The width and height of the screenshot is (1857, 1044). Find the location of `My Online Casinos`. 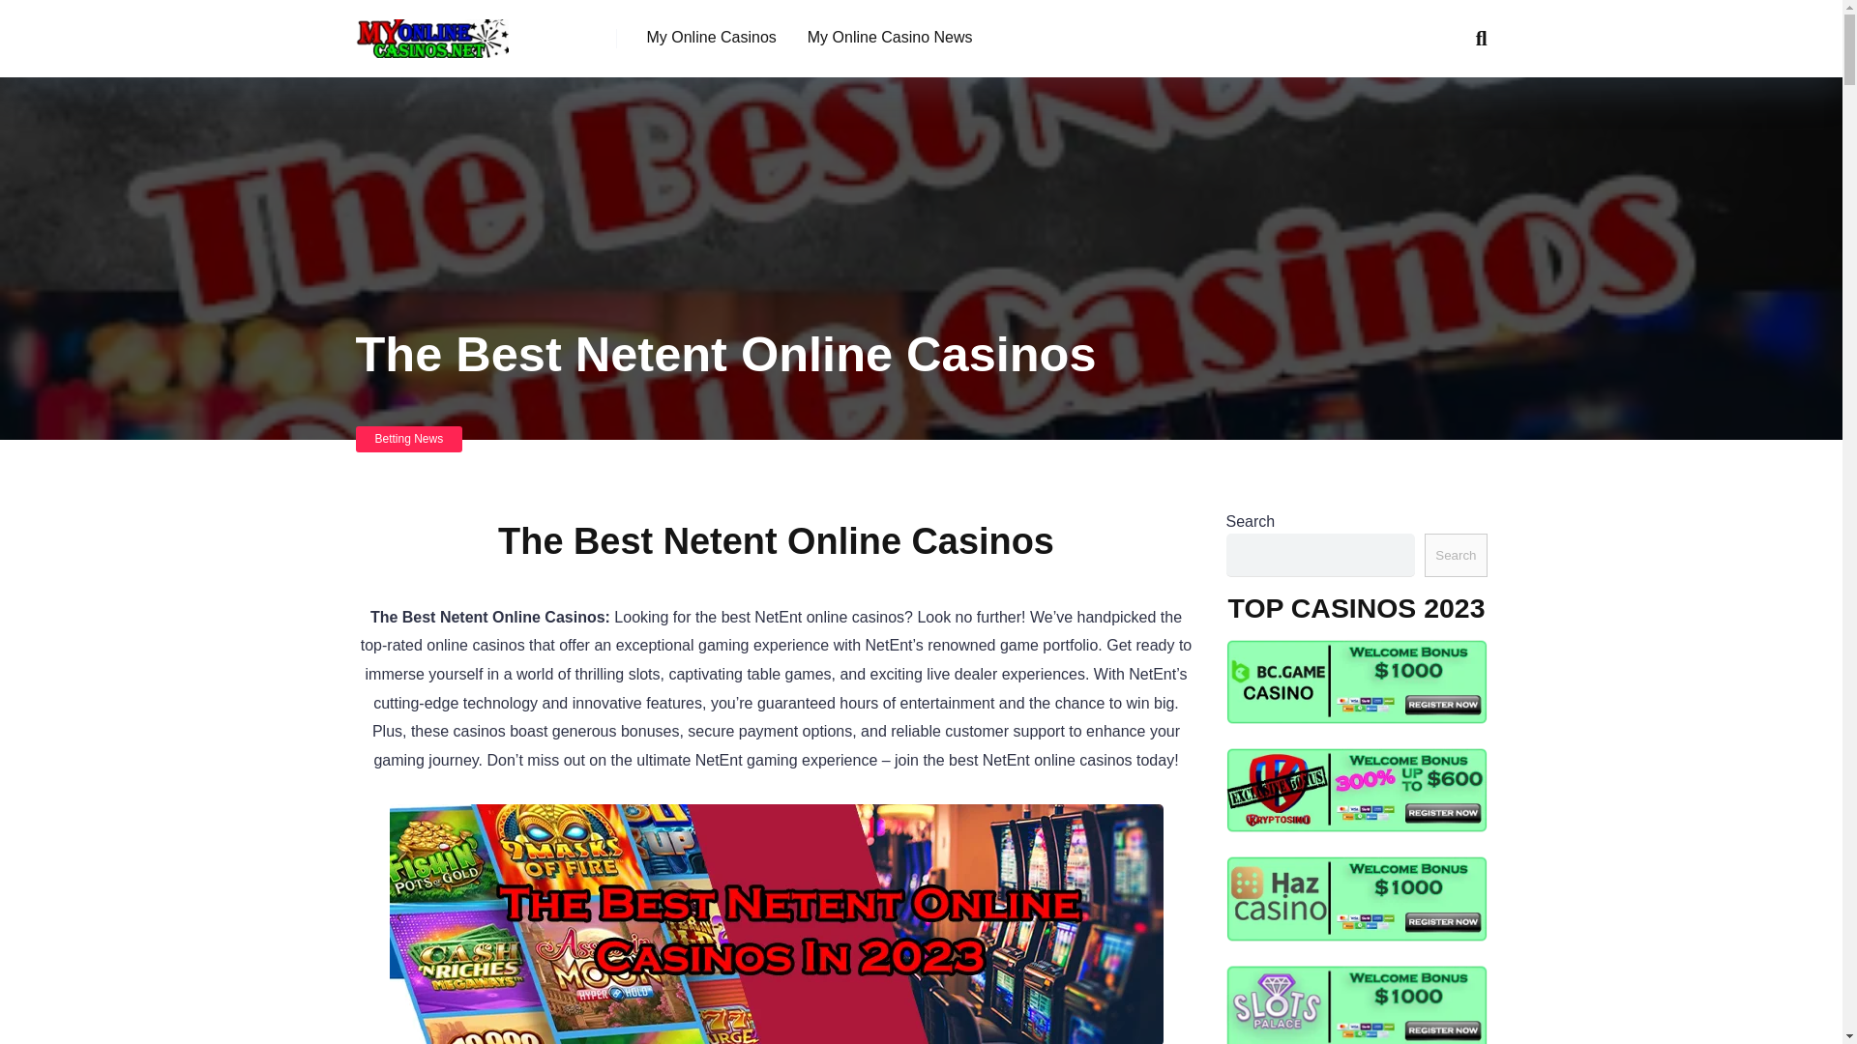

My Online Casinos is located at coordinates (710, 39).